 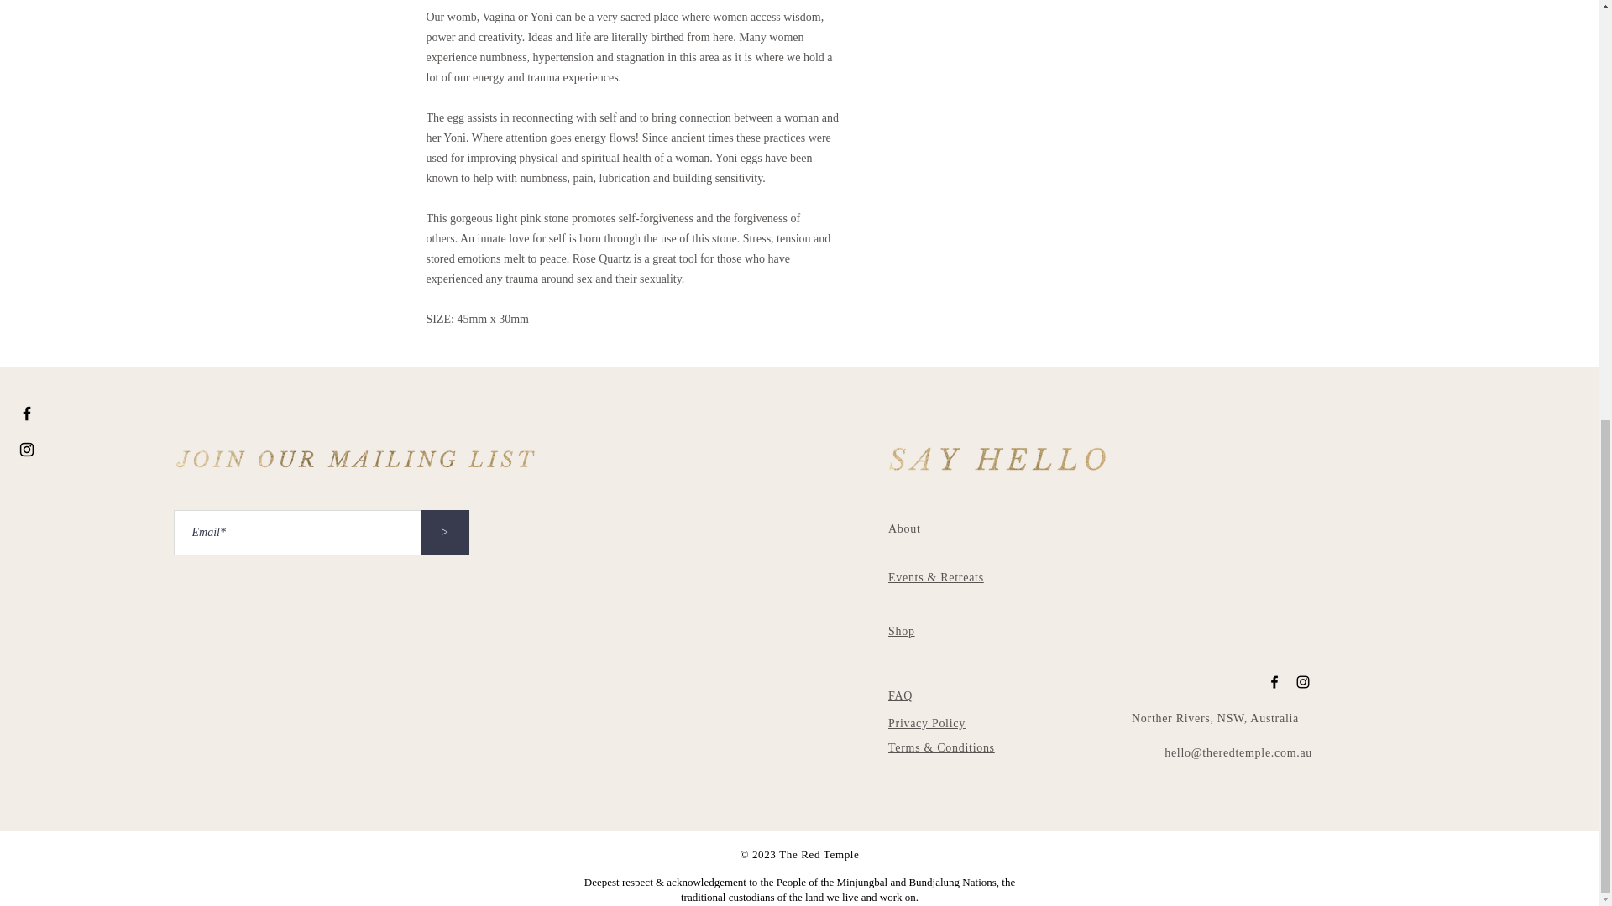 I want to click on Privacy Policy, so click(x=927, y=723).